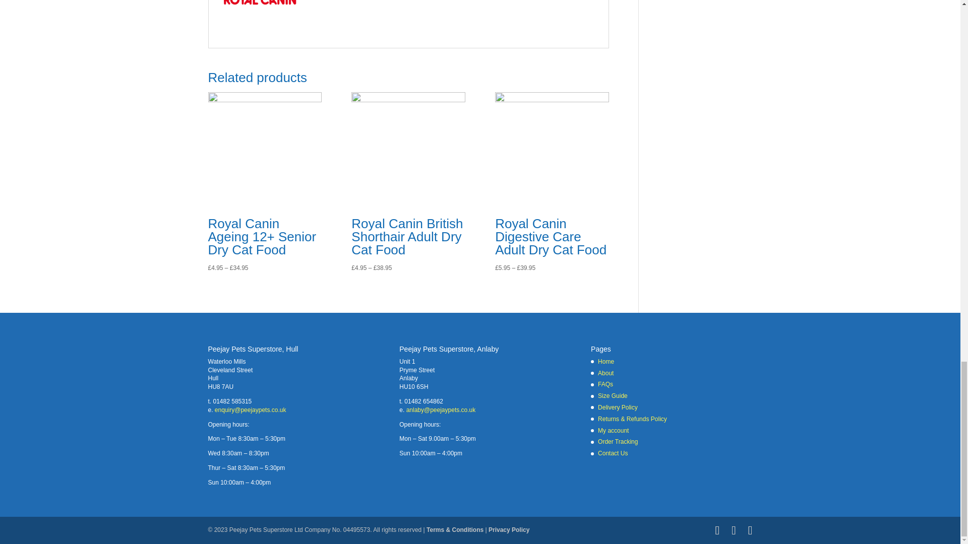 The image size is (968, 544). I want to click on Royal Canin, so click(261, 26).